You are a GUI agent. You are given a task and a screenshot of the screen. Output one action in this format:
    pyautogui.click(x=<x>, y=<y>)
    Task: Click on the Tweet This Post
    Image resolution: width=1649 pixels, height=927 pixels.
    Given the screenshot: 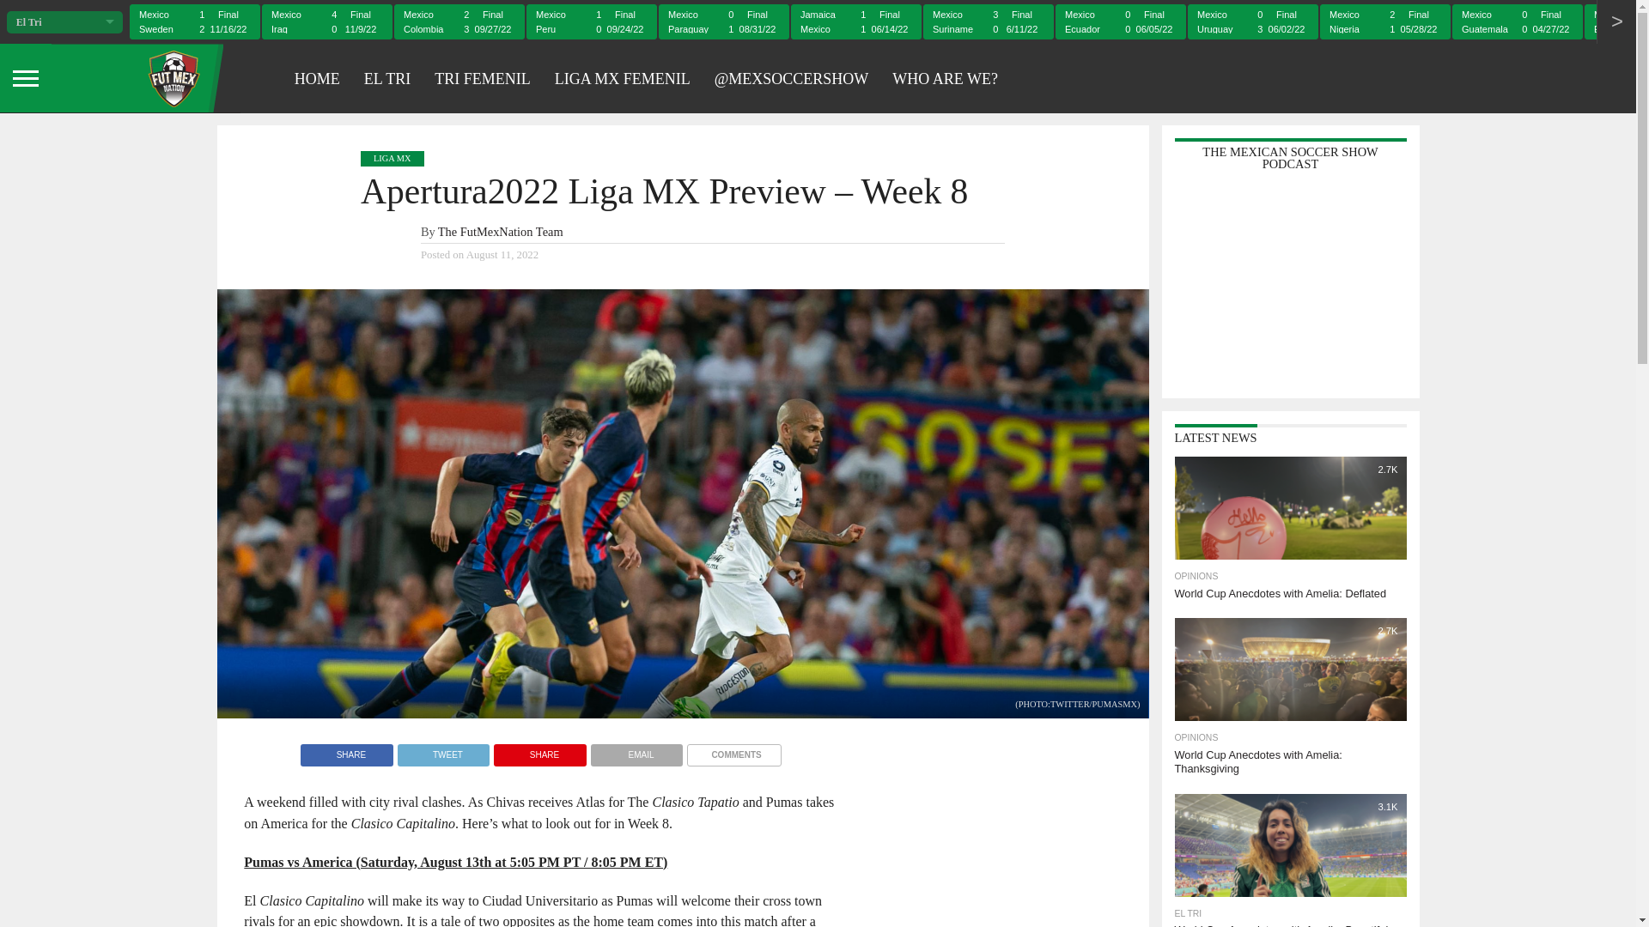 What is the action you would take?
    pyautogui.click(x=443, y=750)
    